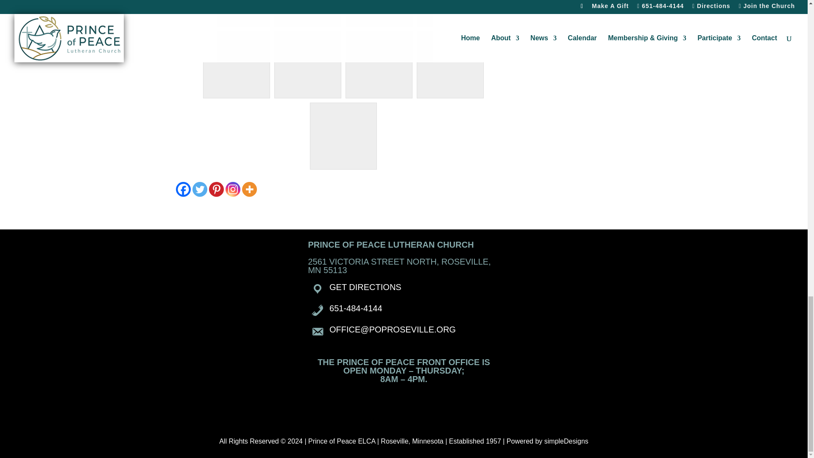  I want to click on Twitter, so click(200, 189).